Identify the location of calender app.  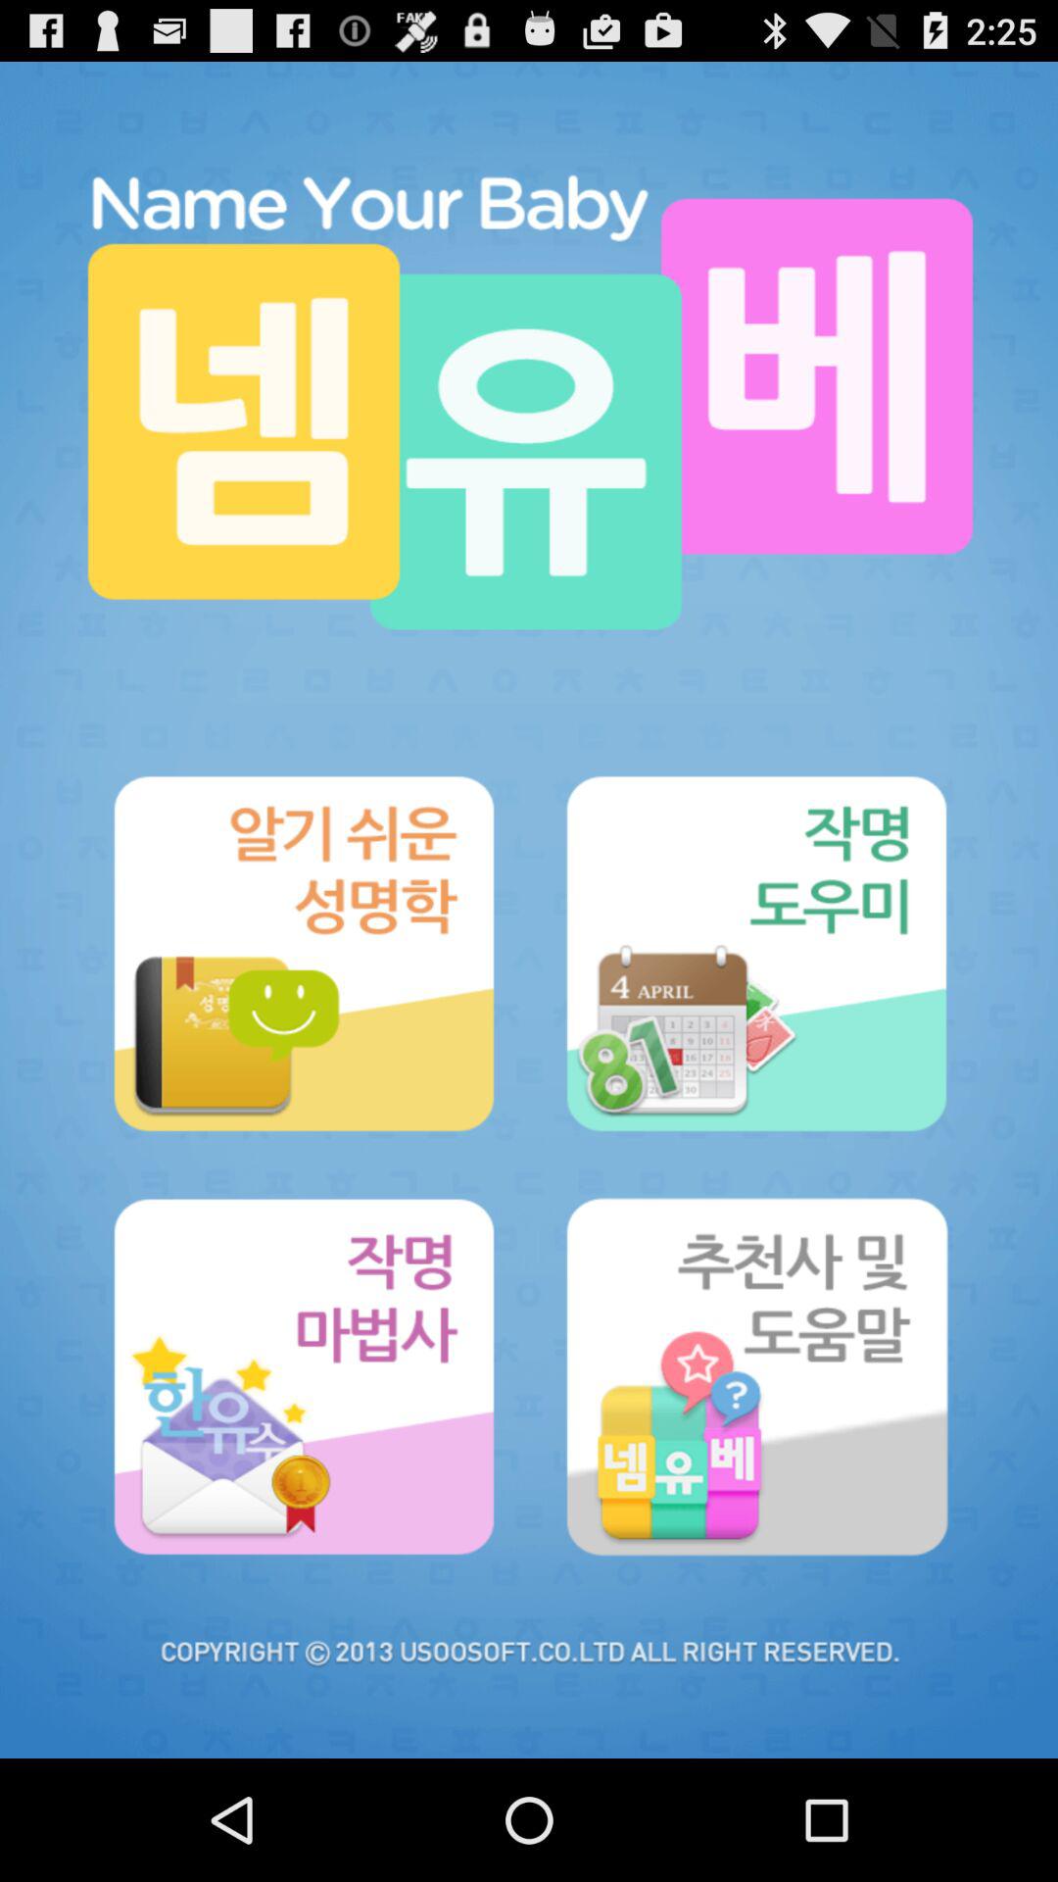
(755, 953).